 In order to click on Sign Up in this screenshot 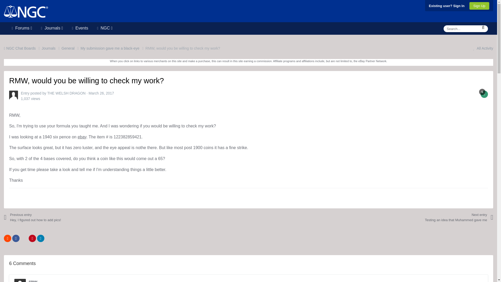, I will do `click(479, 6)`.